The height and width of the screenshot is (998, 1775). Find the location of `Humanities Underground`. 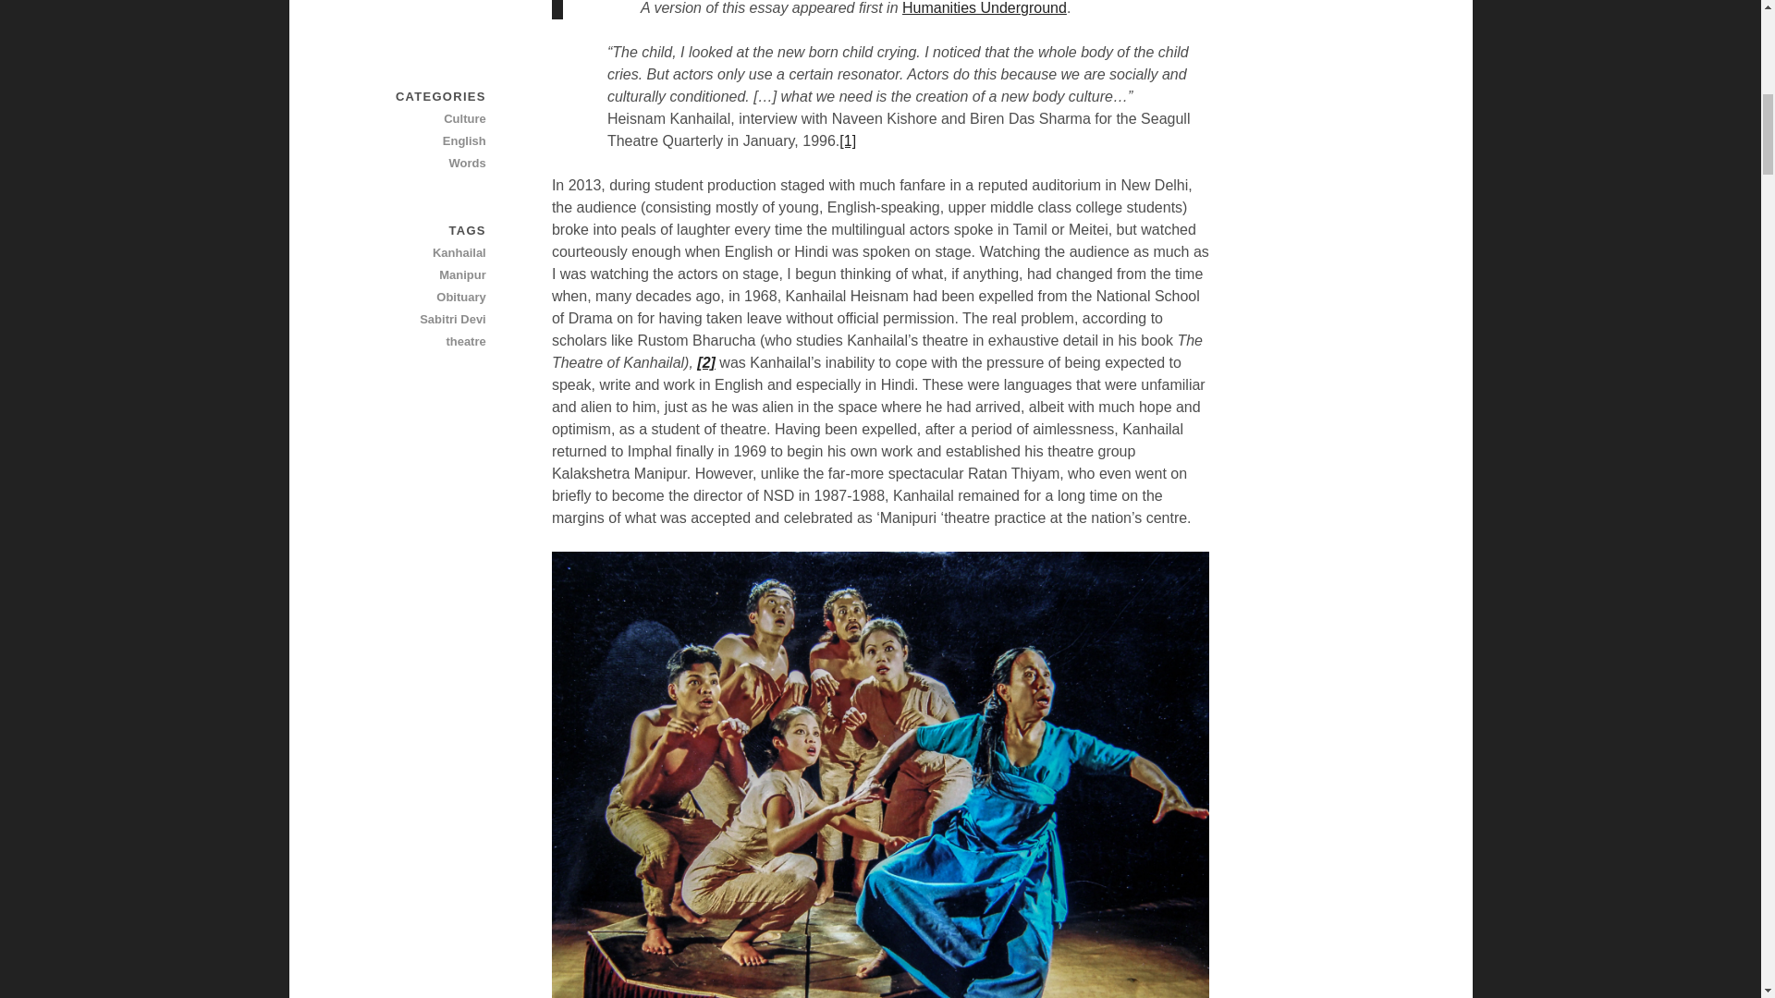

Humanities Underground is located at coordinates (984, 7).